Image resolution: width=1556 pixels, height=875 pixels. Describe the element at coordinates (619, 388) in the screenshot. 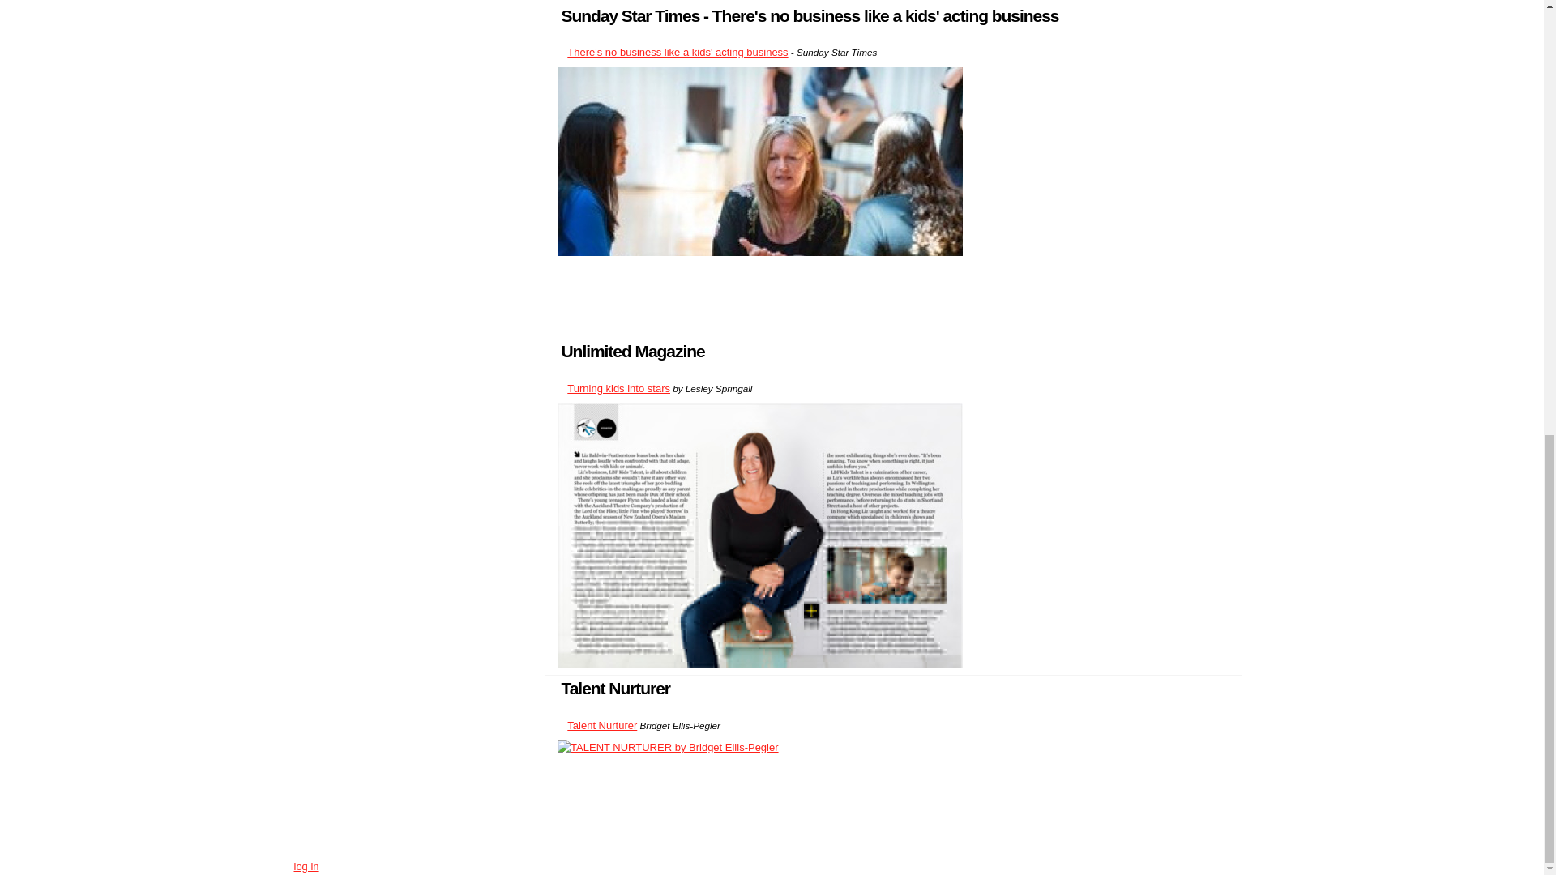

I see `Turning kids into stars` at that location.